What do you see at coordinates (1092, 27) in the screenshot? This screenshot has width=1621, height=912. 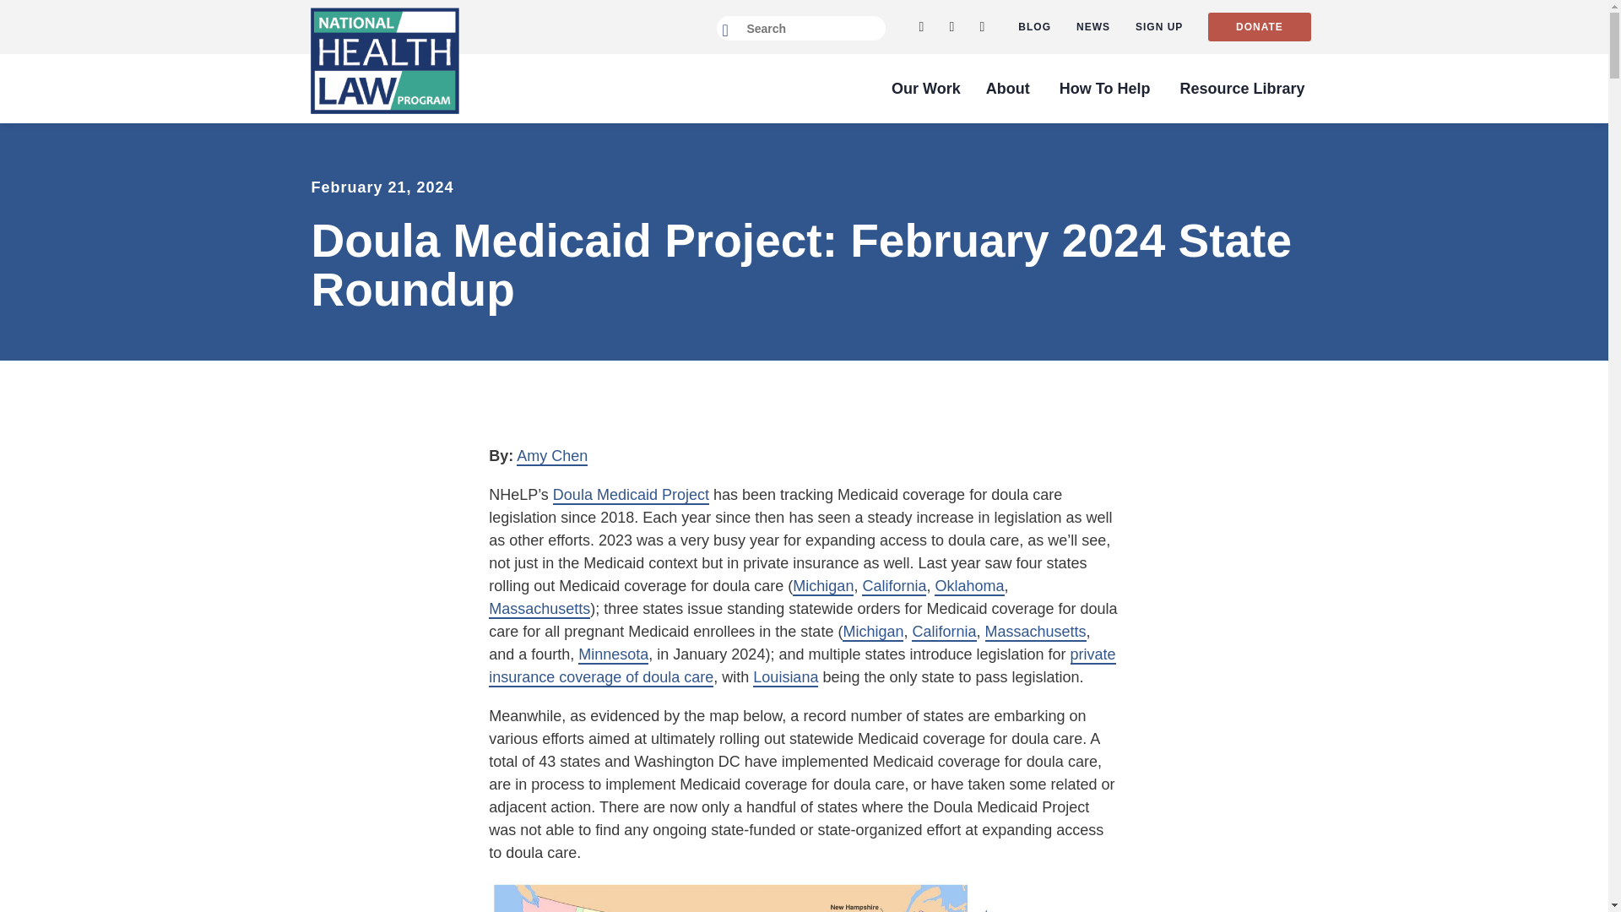 I see `Go to the News Page` at bounding box center [1092, 27].